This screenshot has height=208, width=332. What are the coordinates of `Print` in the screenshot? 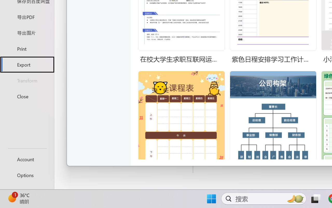 It's located at (27, 48).